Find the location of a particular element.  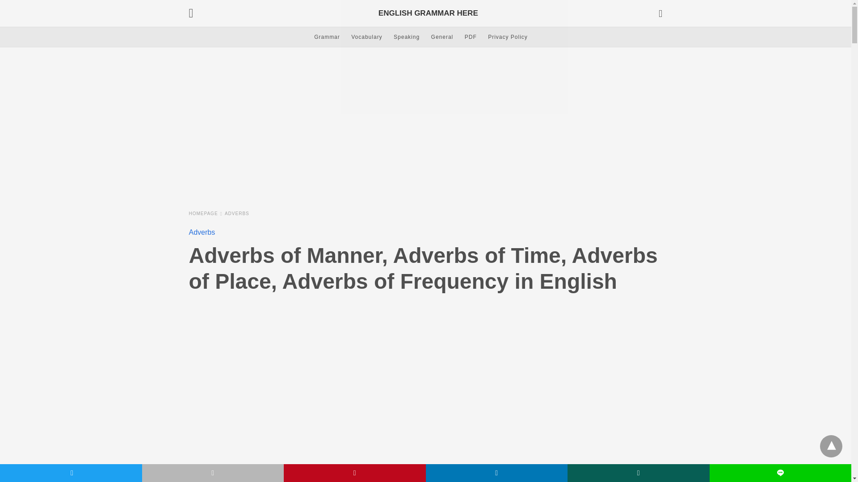

Adverbs is located at coordinates (237, 213).